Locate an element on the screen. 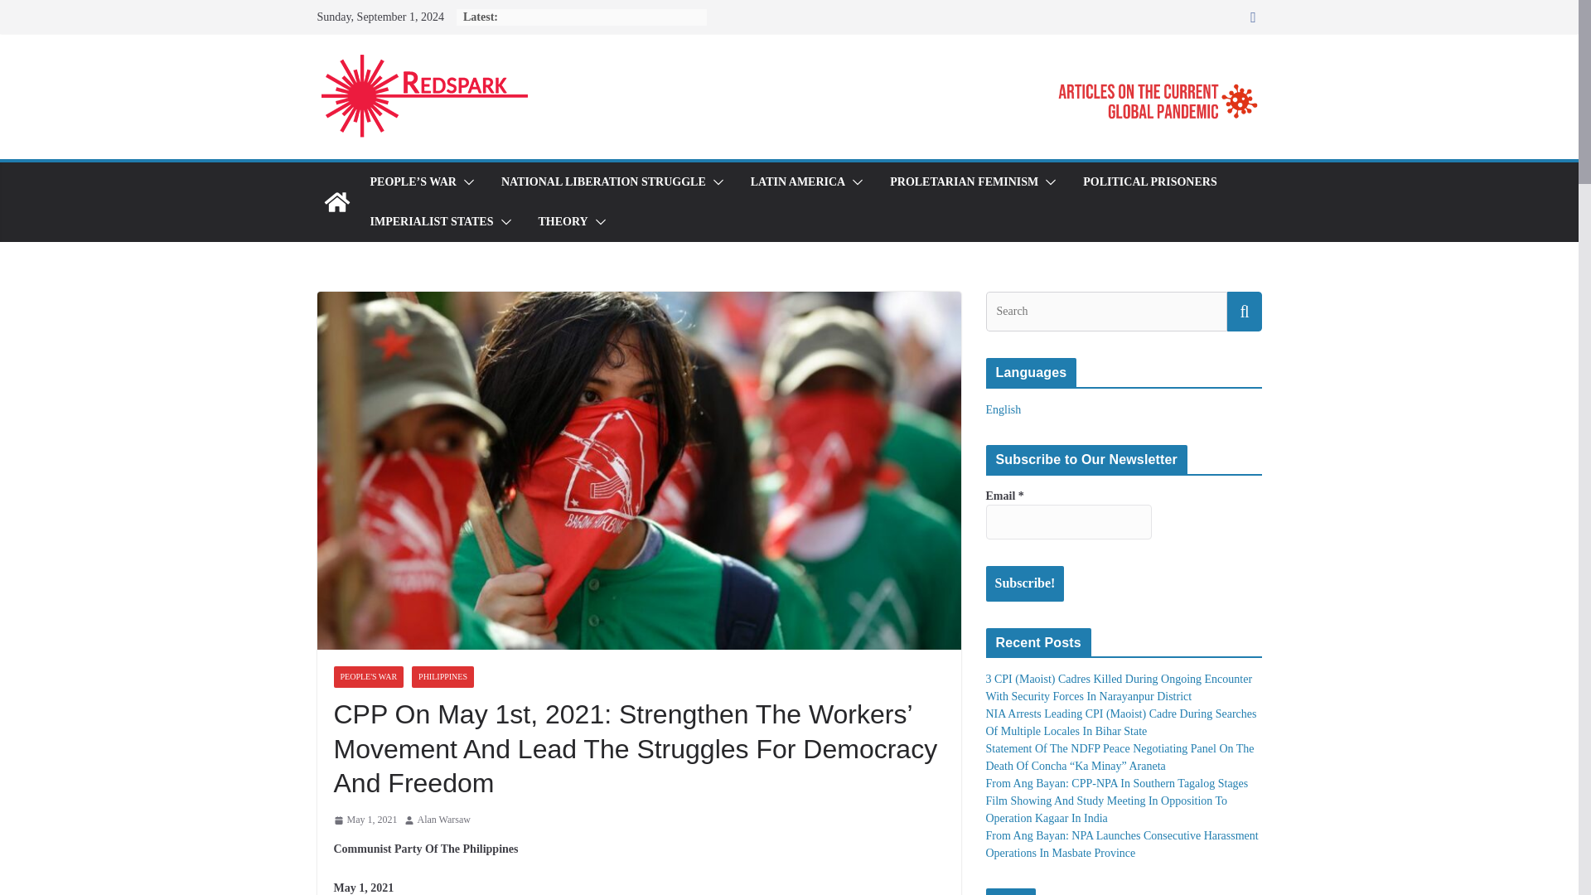  NATIONAL LIBERATION STRUGGLE is located at coordinates (603, 182).